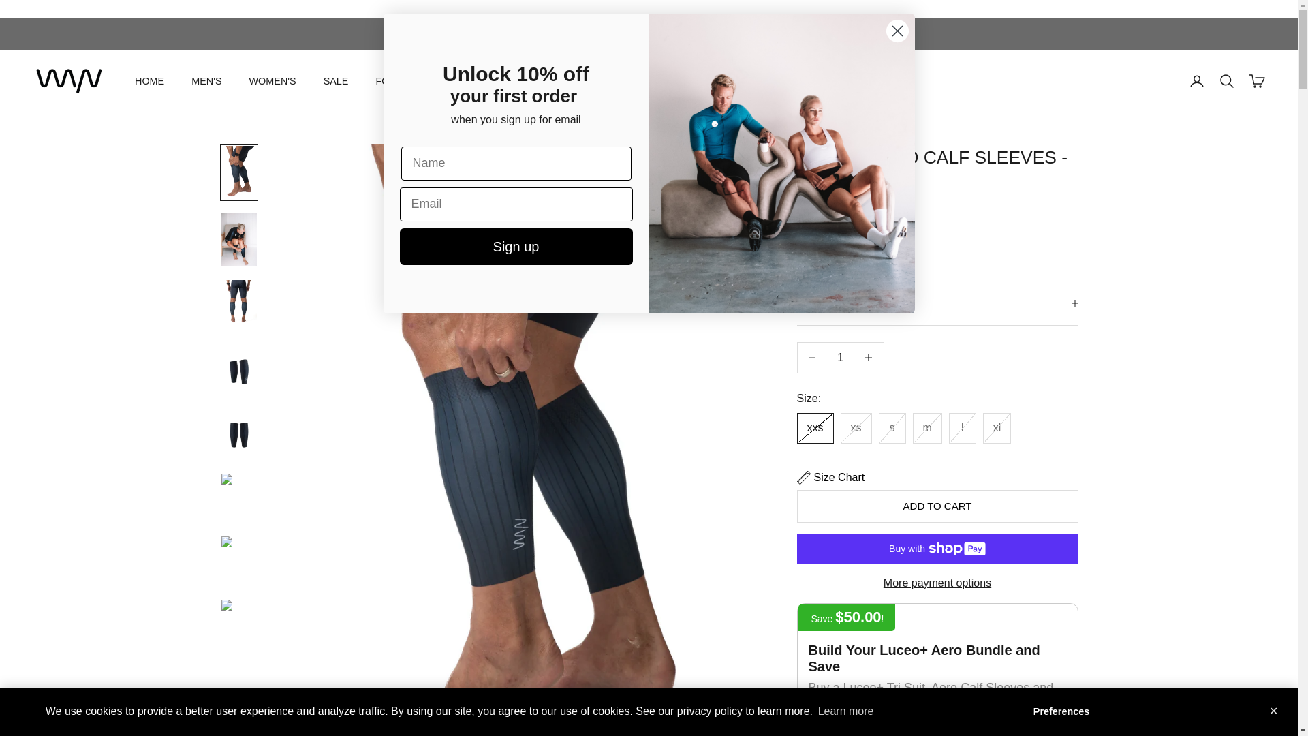 The width and height of the screenshot is (1308, 736). Describe the element at coordinates (1185, 711) in the screenshot. I see `Ok` at that location.